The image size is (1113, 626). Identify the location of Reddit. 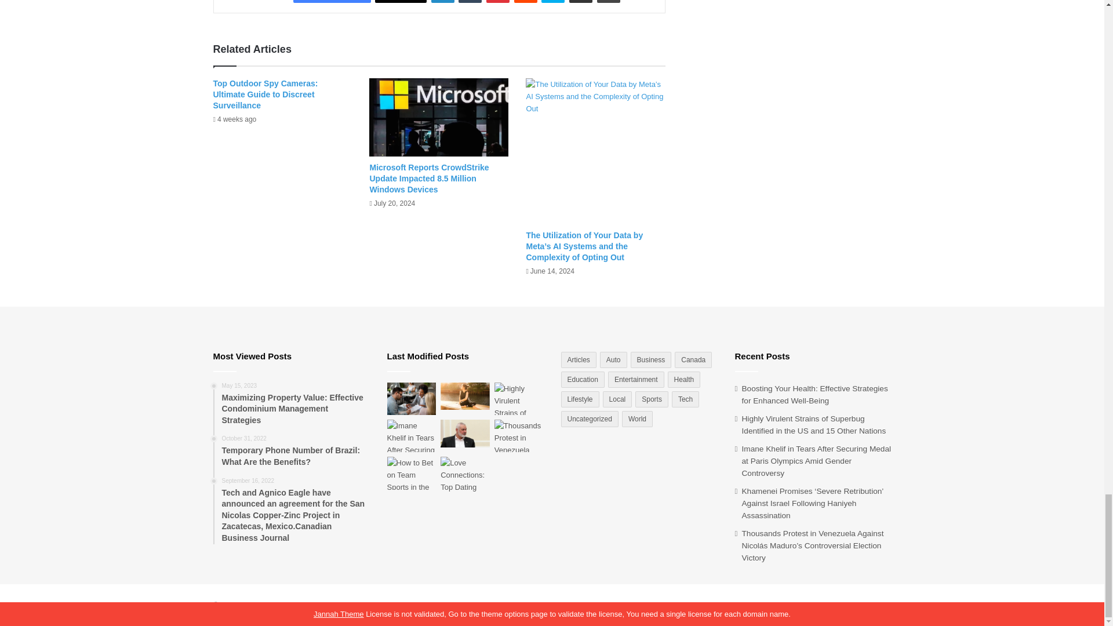
(526, 1).